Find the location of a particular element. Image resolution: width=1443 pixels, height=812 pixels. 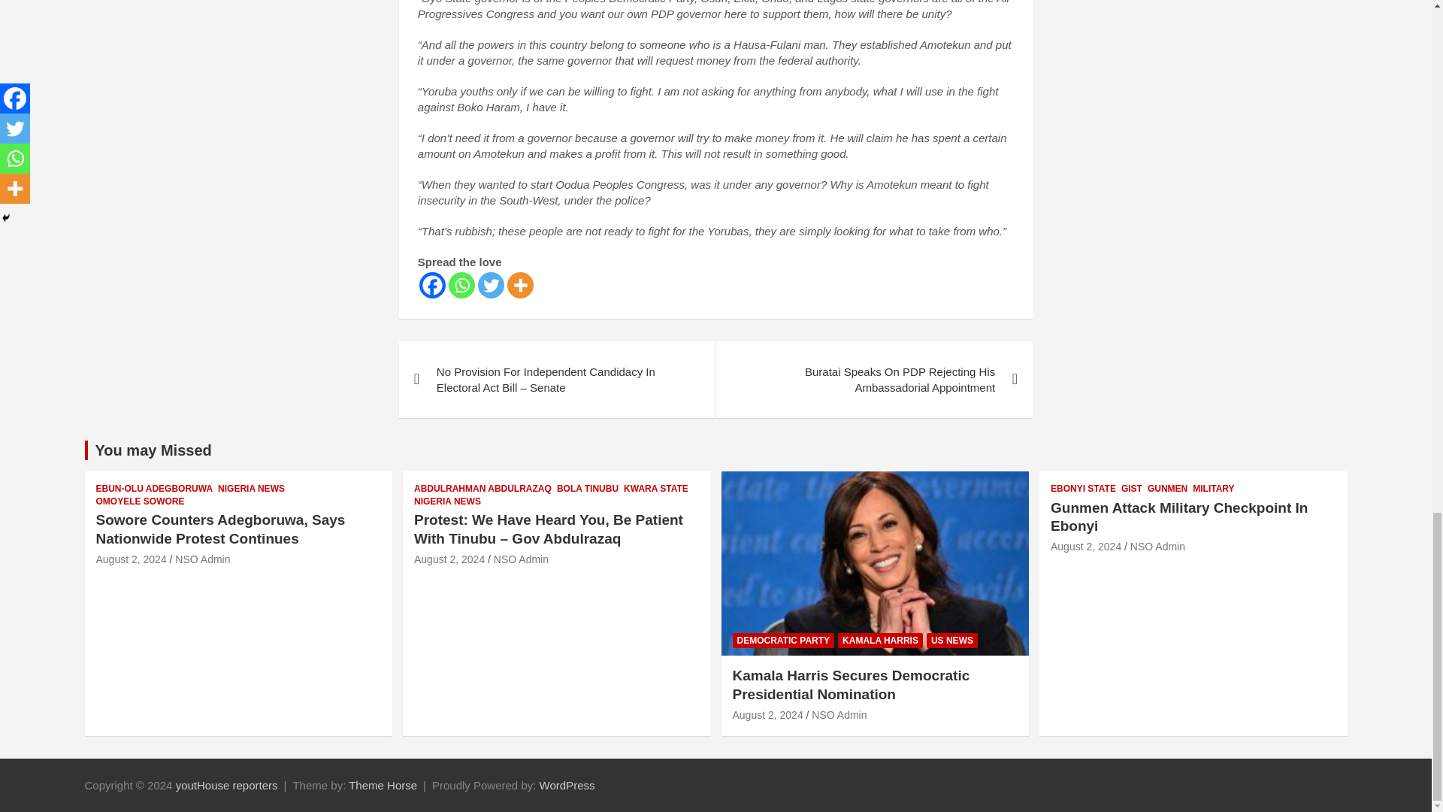

NSO Admin is located at coordinates (201, 559).